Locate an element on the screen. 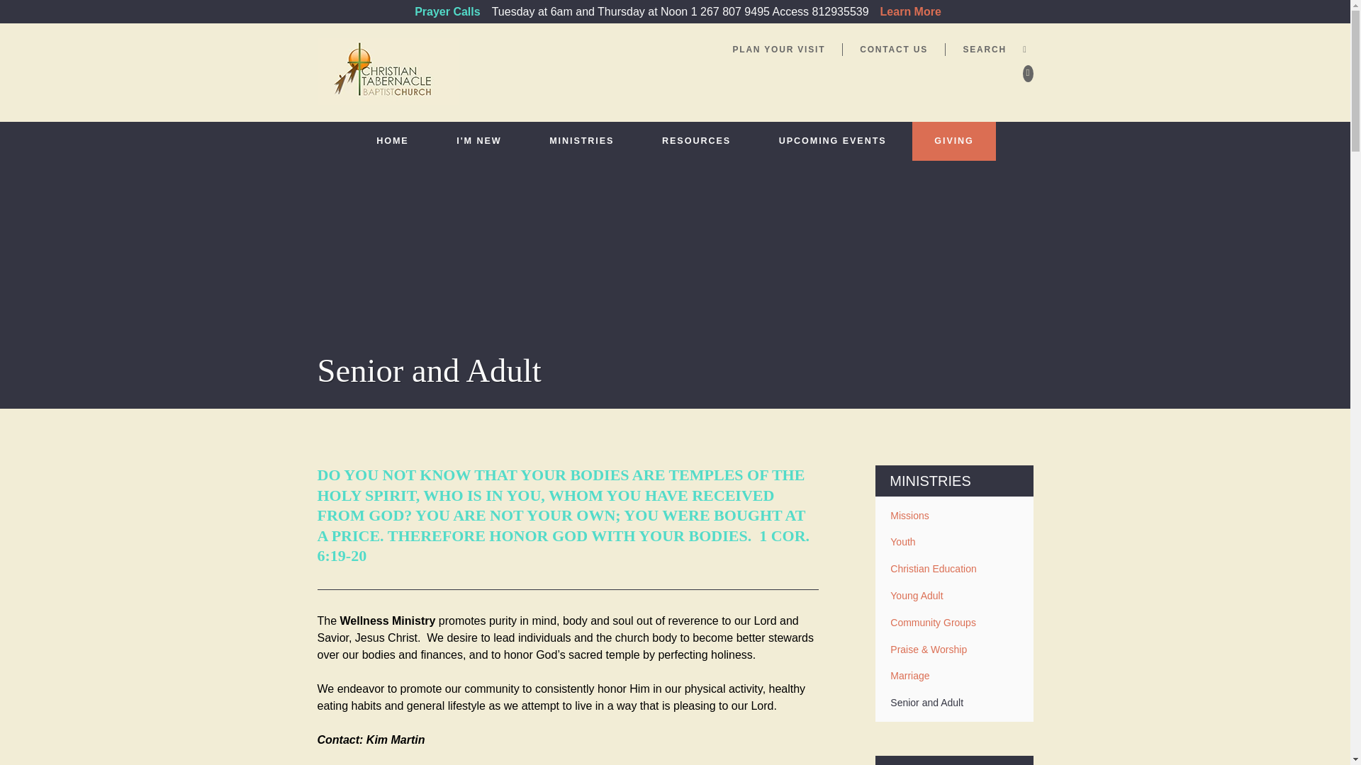  Plan Your Visit is located at coordinates (778, 49).